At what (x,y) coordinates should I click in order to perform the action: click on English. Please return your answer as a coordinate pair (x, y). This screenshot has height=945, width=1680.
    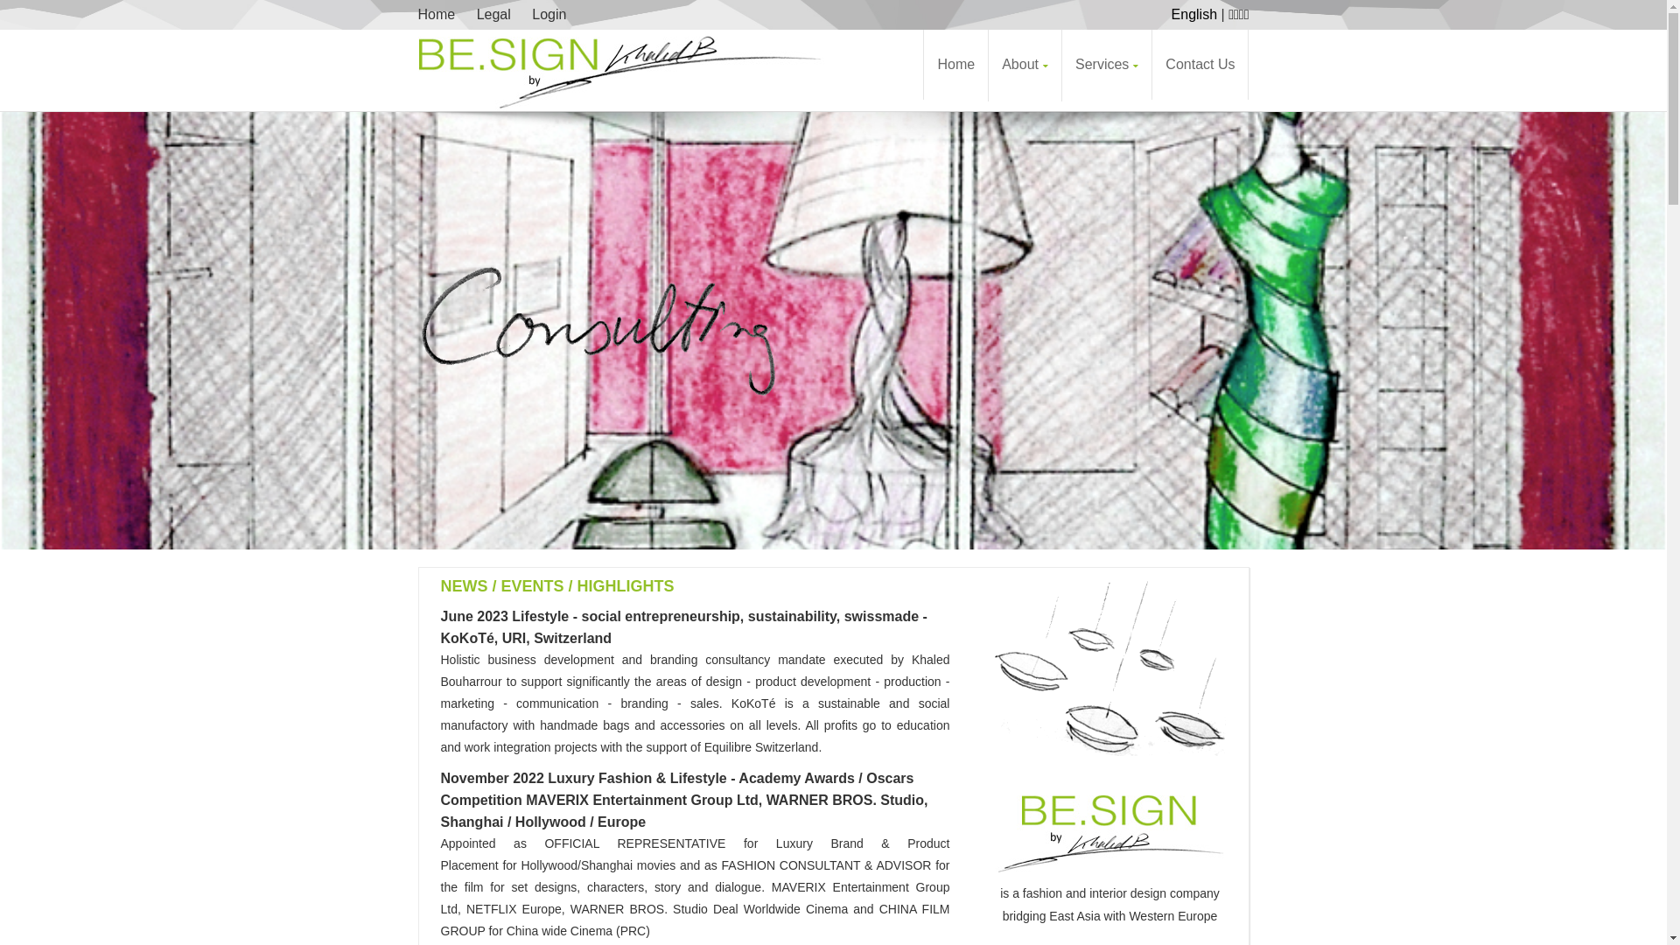
    Looking at the image, I should click on (1194, 14).